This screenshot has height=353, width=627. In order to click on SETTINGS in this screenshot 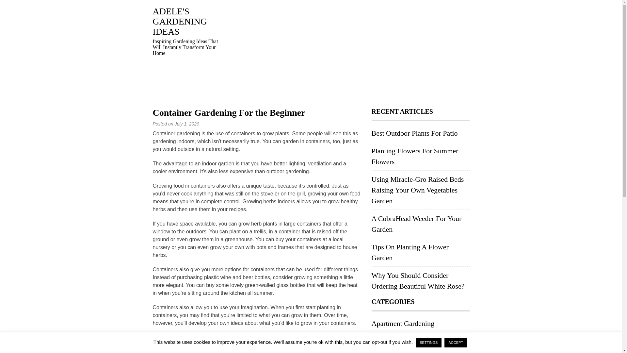, I will do `click(428, 343)`.